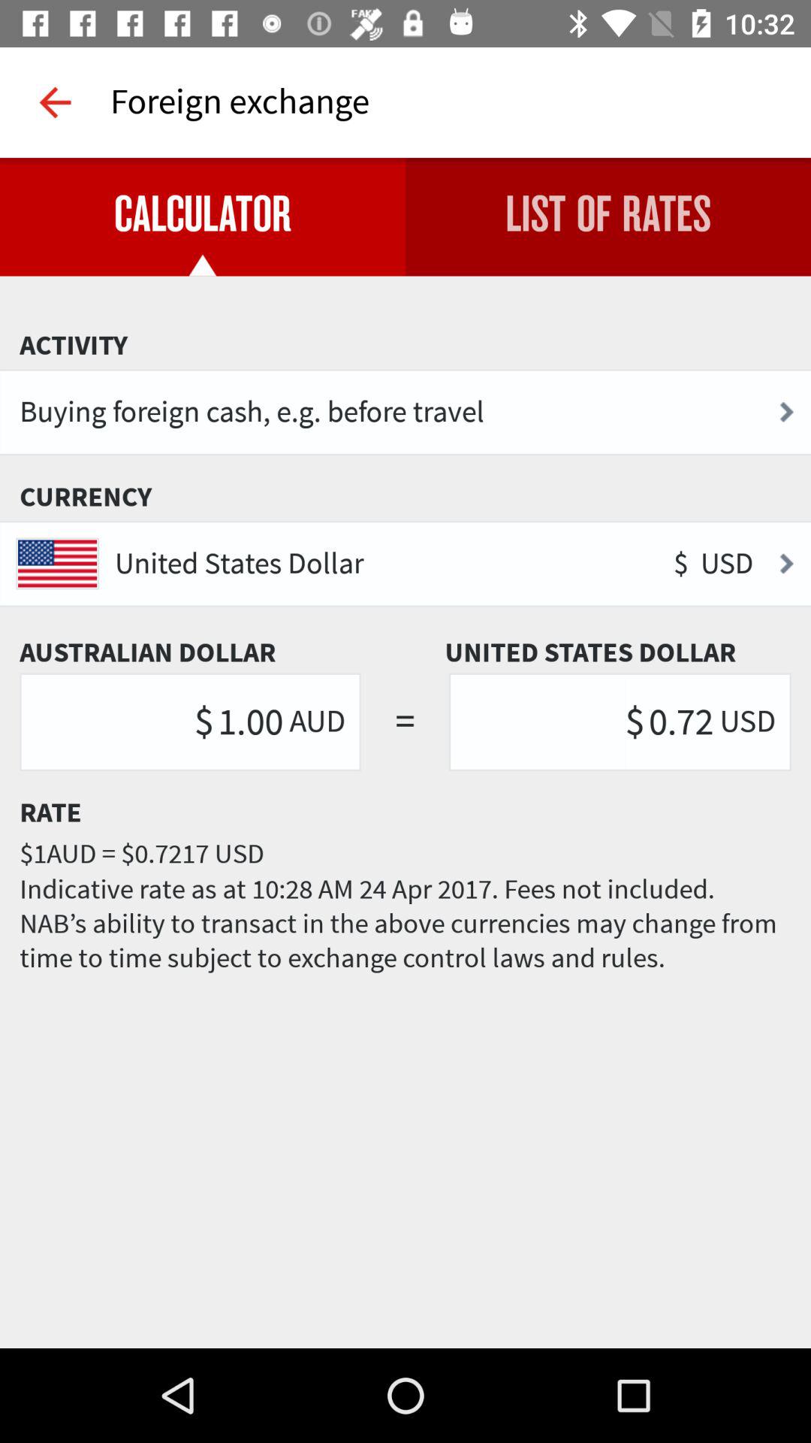 The height and width of the screenshot is (1443, 811). Describe the element at coordinates (405, 412) in the screenshot. I see `swipe to the buying foreign cash` at that location.